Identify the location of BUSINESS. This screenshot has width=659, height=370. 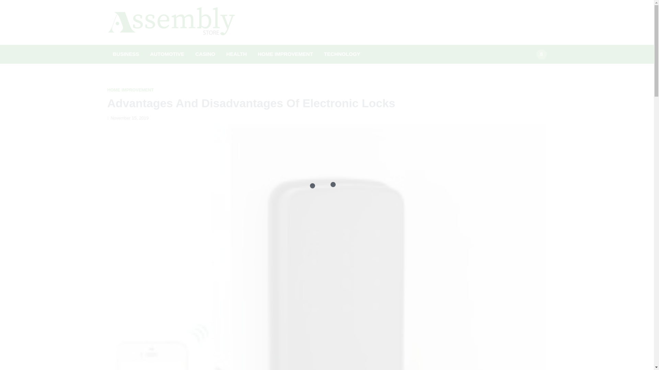
(126, 54).